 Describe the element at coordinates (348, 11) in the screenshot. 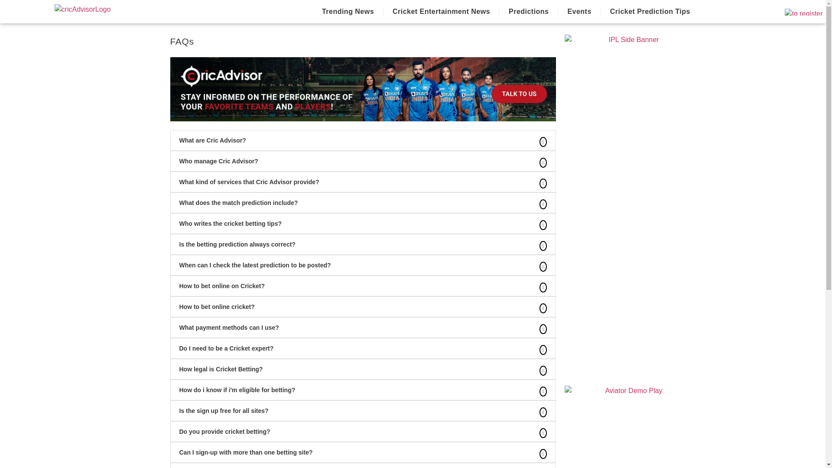

I see `Trending News` at that location.